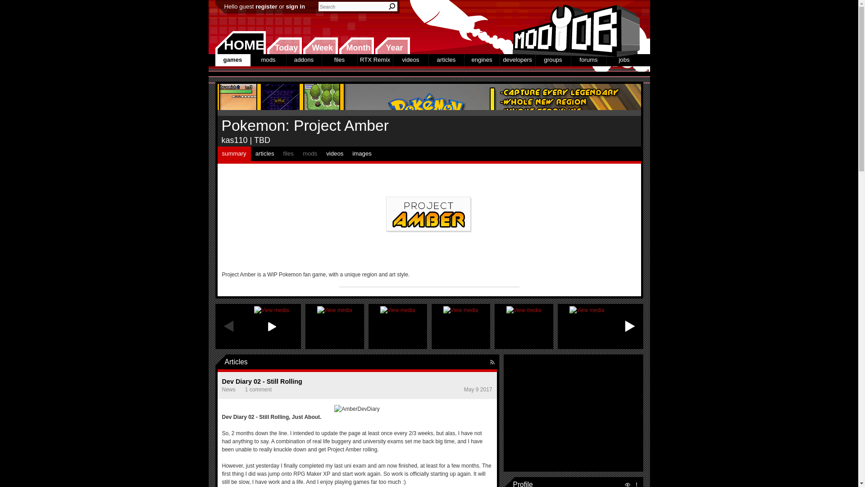 Image resolution: width=865 pixels, height=487 pixels. I want to click on Project Amber: Launch Showcase, so click(271, 326).